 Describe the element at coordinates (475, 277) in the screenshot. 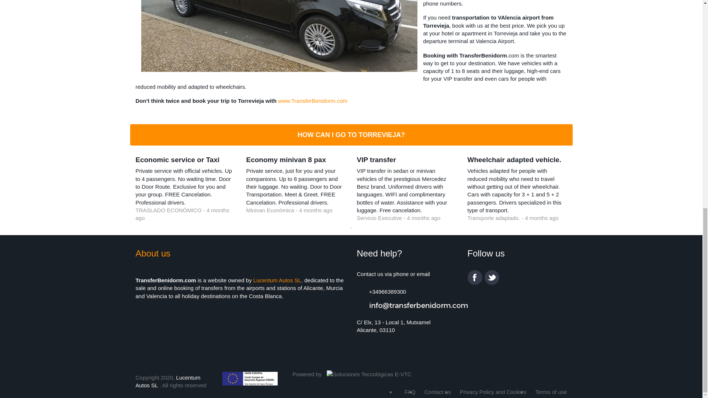

I see `facebook` at that location.